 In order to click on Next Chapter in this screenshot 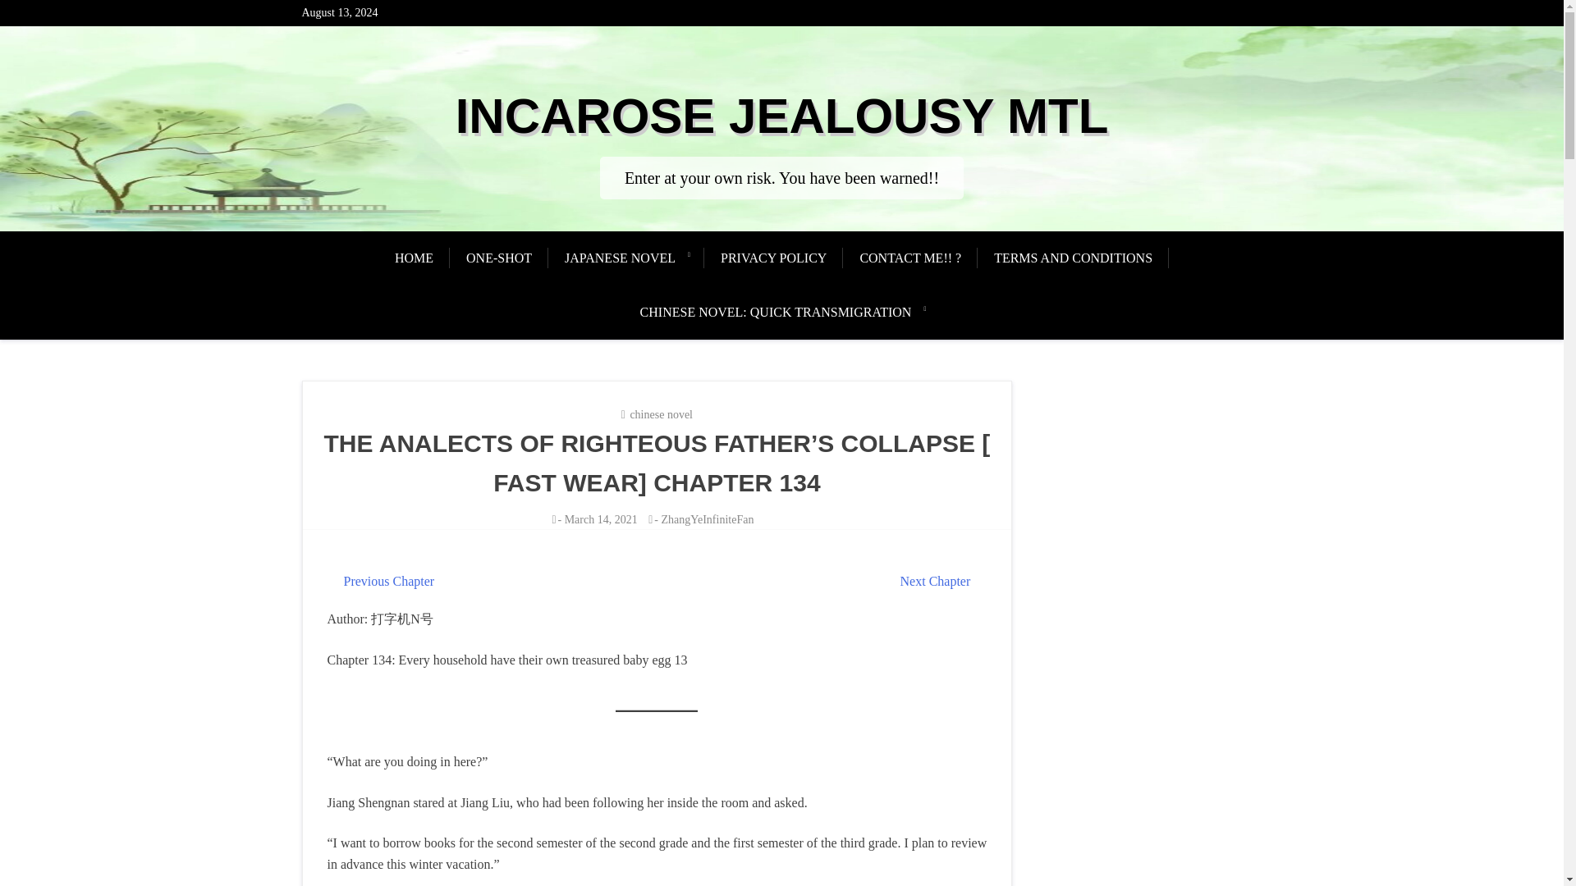, I will do `click(935, 581)`.